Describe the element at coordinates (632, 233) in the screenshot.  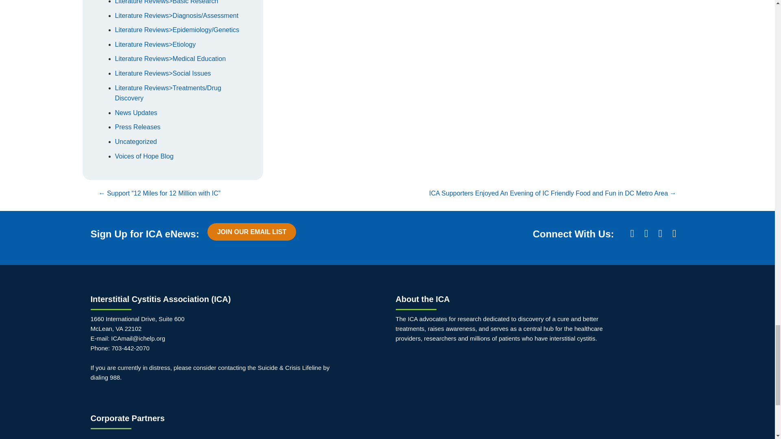
I see `Facebook` at that location.